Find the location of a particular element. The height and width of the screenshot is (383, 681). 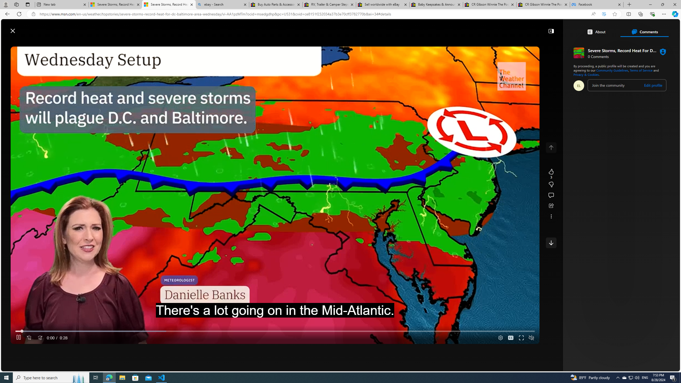

Discover is located at coordinates (151, 43).